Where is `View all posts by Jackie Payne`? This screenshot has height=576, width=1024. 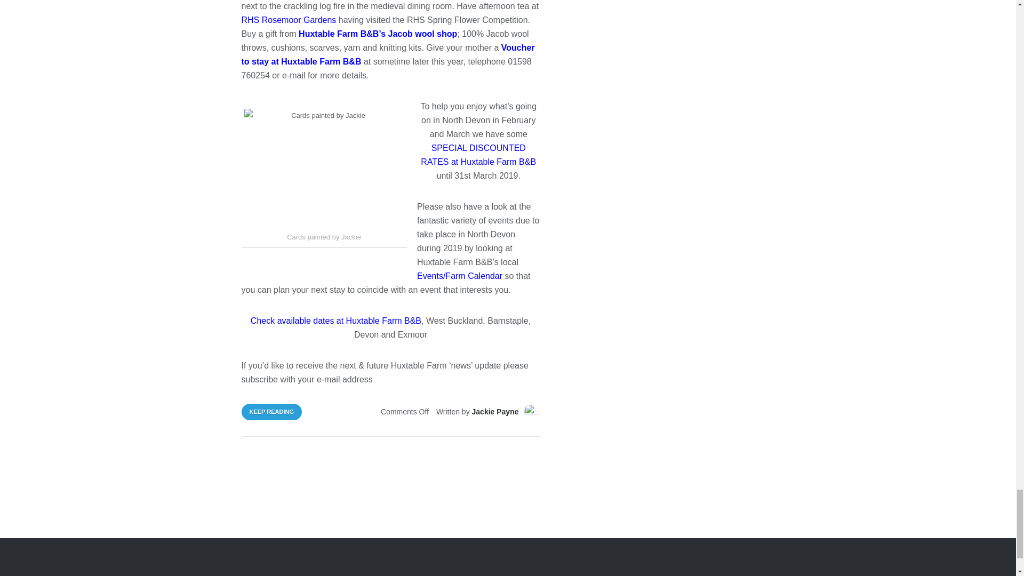
View all posts by Jackie Payne is located at coordinates (495, 411).